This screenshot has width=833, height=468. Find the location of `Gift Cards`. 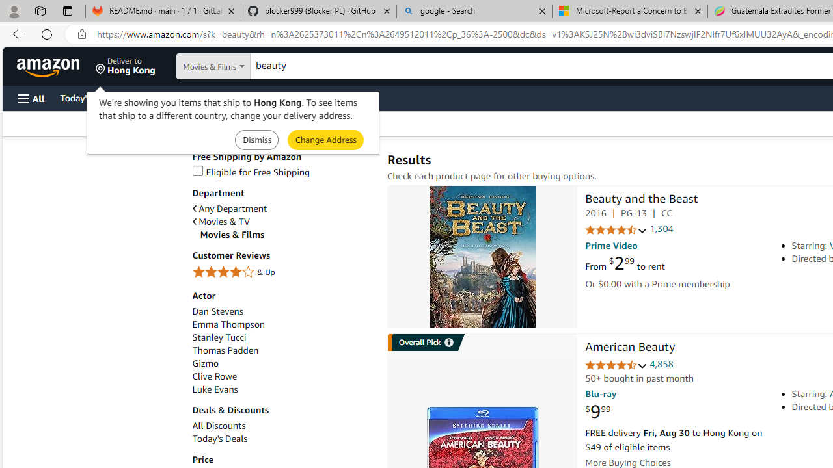

Gift Cards is located at coordinates (288, 97).